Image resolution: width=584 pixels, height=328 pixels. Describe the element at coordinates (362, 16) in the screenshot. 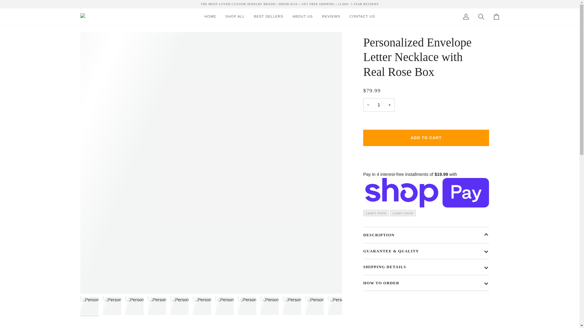

I see `CONTACT US` at that location.